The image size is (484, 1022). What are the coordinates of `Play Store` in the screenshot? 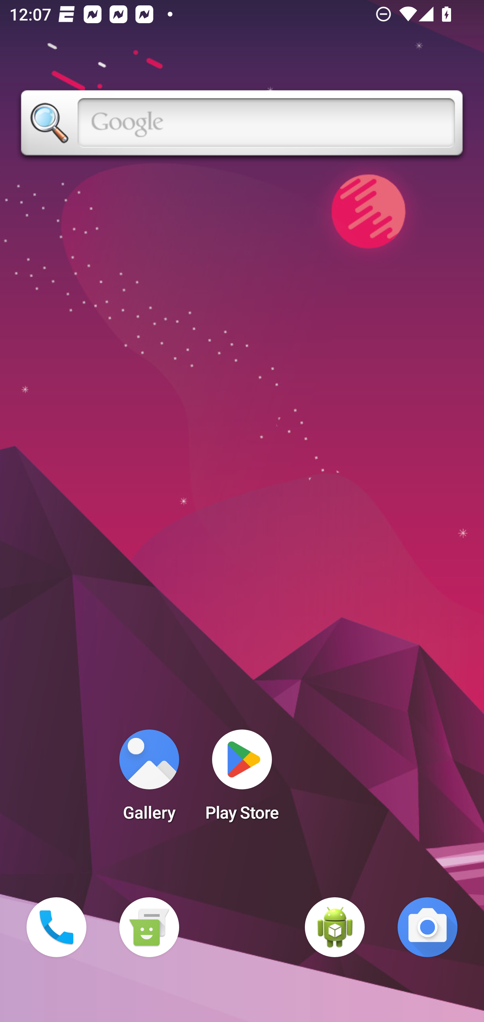 It's located at (242, 779).